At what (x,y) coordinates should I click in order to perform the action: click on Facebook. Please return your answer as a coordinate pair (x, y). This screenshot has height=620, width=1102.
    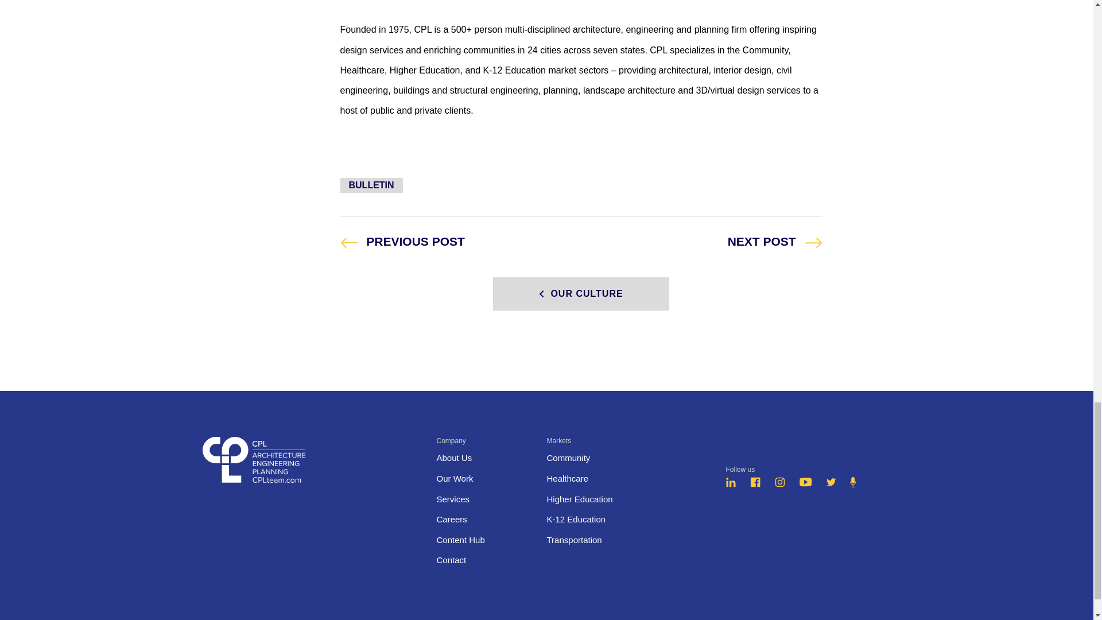
    Looking at the image, I should click on (775, 240).